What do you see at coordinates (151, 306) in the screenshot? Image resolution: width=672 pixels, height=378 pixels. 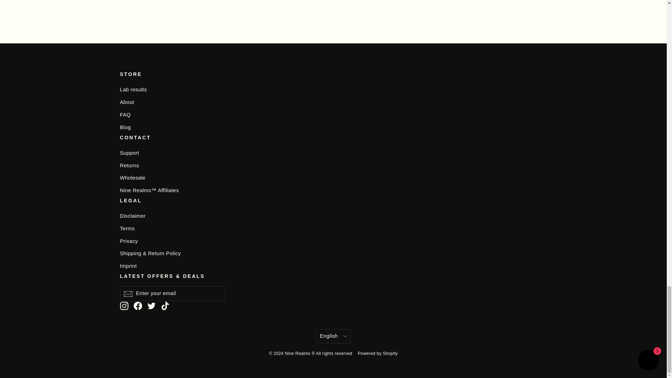 I see `twitter` at bounding box center [151, 306].